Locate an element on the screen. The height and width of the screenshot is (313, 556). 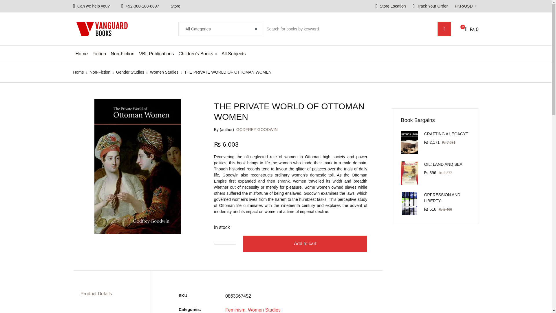
Women Studies is located at coordinates (164, 72).